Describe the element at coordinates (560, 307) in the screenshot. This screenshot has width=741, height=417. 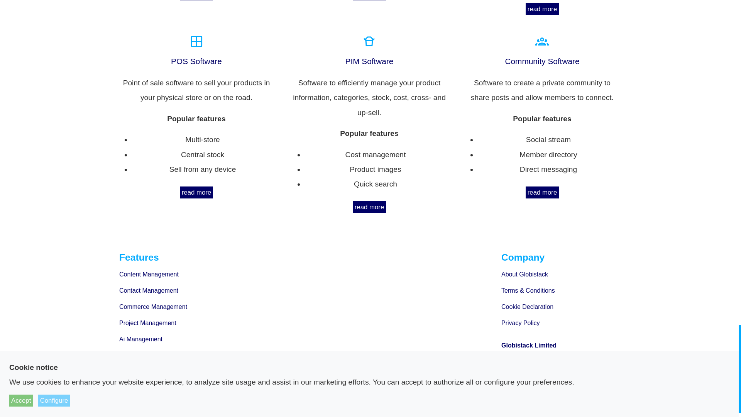
I see `Cookie Declaration` at that location.